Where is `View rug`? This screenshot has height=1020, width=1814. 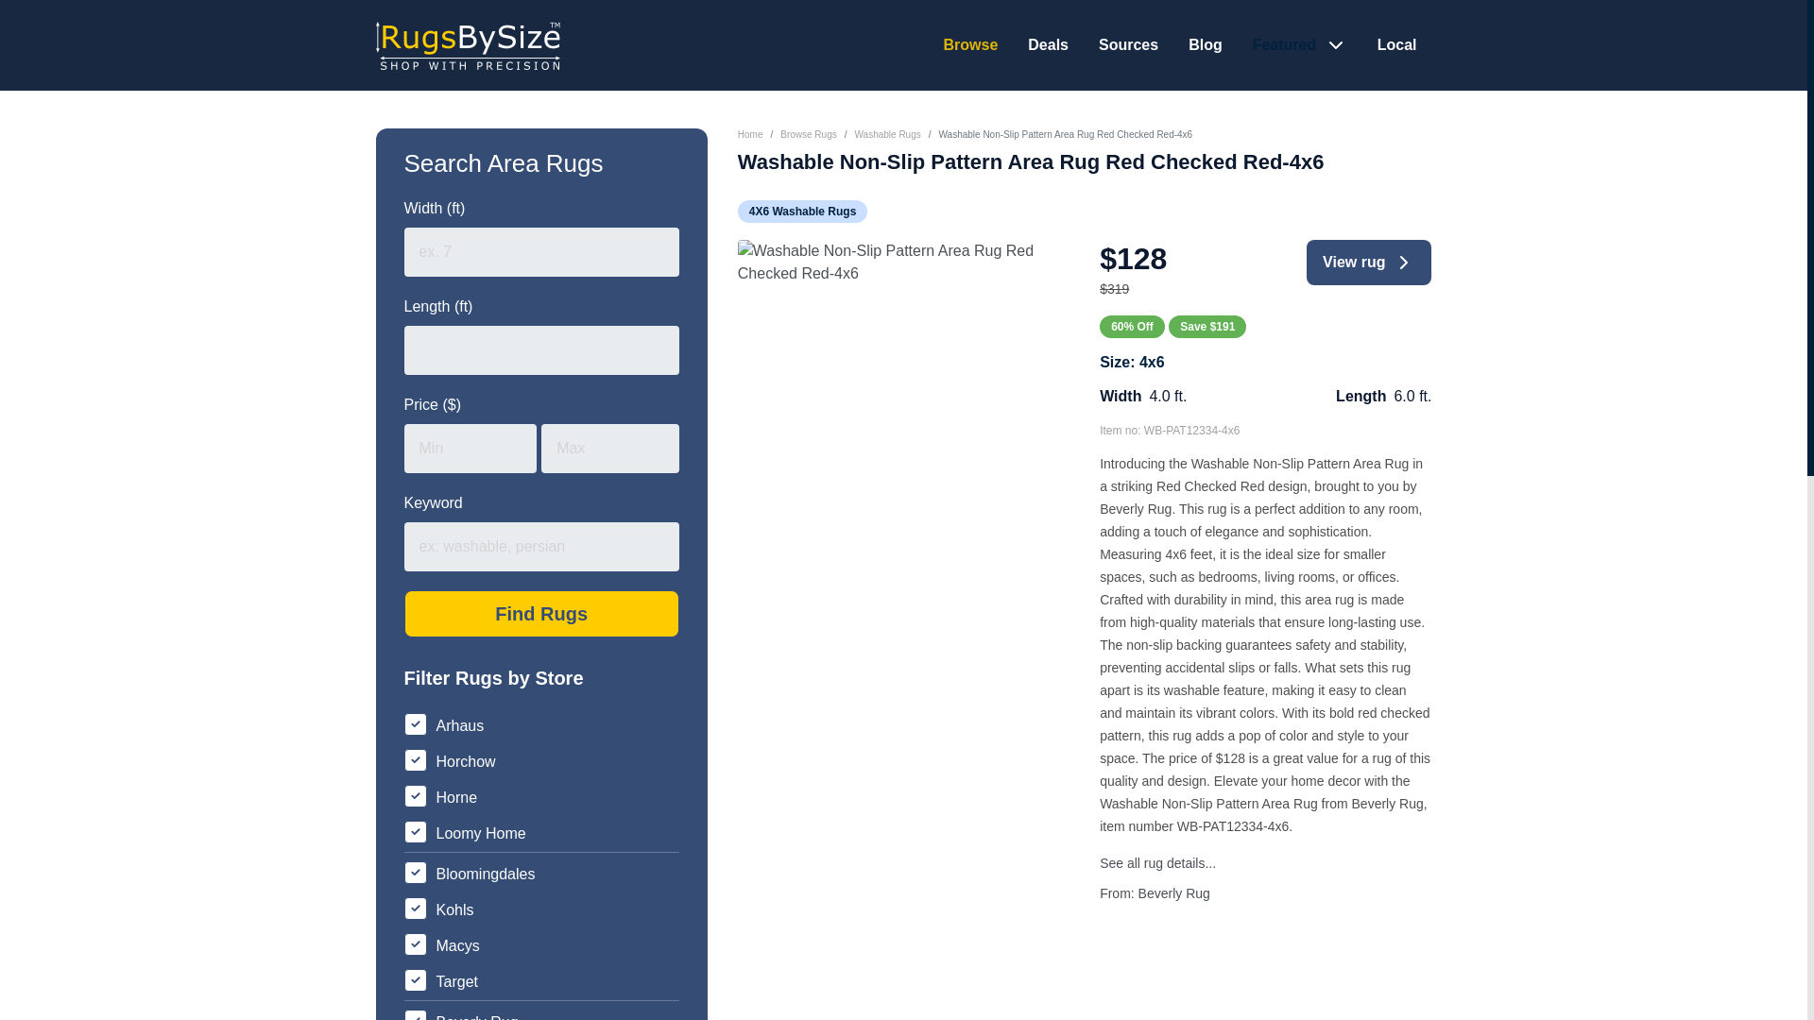 View rug is located at coordinates (1368, 263).